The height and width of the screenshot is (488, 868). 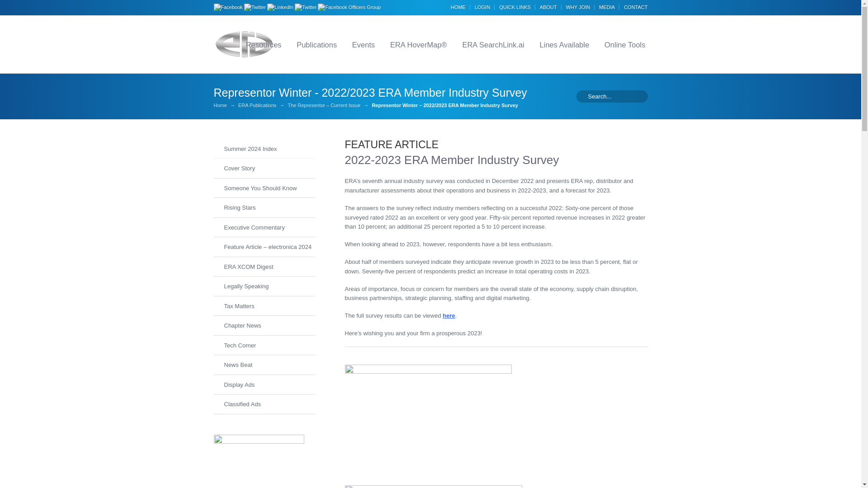 I want to click on HOME, so click(x=460, y=7).